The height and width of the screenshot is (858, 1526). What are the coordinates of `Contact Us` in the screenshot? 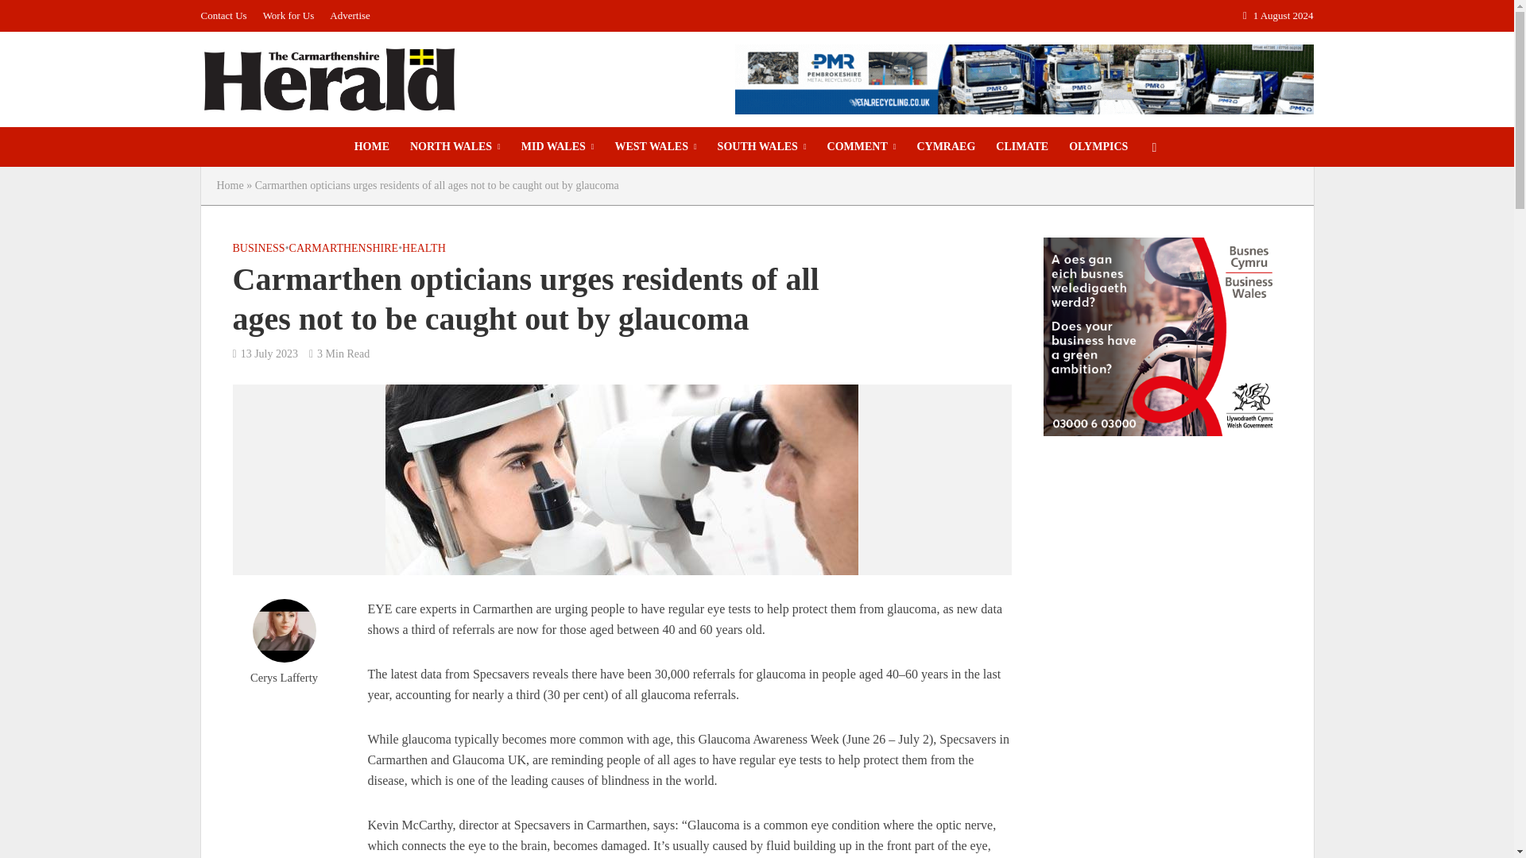 It's located at (227, 16).